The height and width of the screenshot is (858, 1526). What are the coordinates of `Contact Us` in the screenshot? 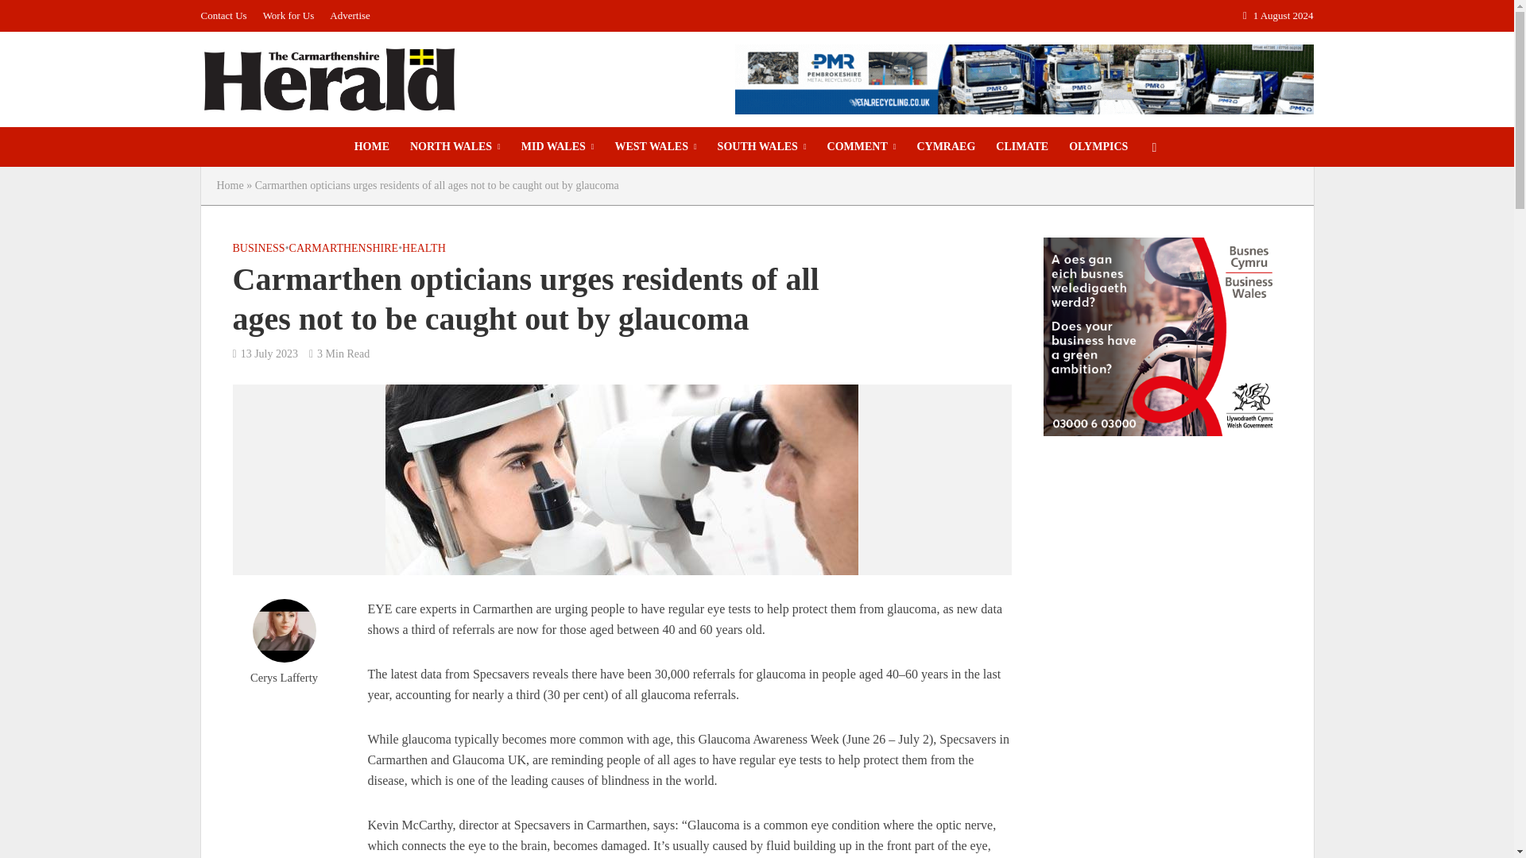 It's located at (227, 16).